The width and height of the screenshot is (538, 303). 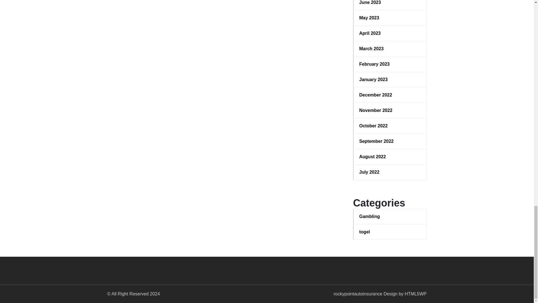 I want to click on March 2023, so click(x=390, y=49).